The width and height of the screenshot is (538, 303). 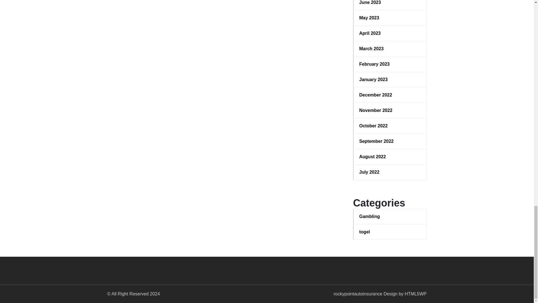 I want to click on March 2023, so click(x=390, y=49).